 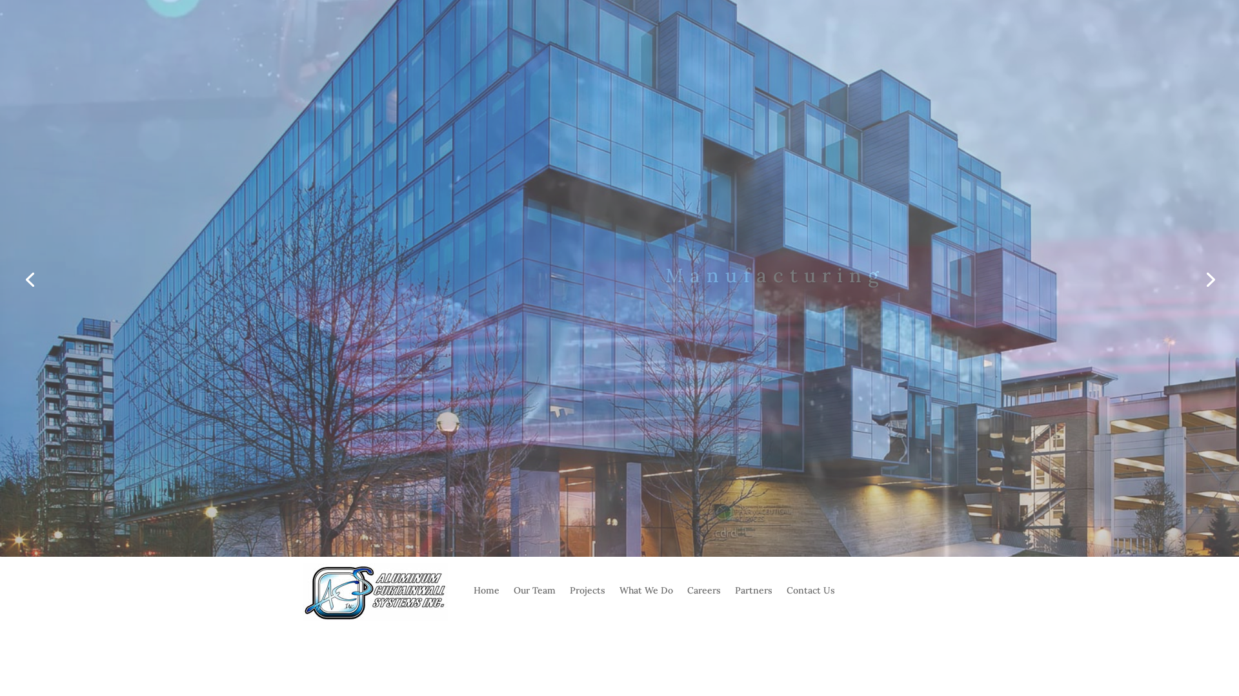 I want to click on Contact Us, so click(x=811, y=599).